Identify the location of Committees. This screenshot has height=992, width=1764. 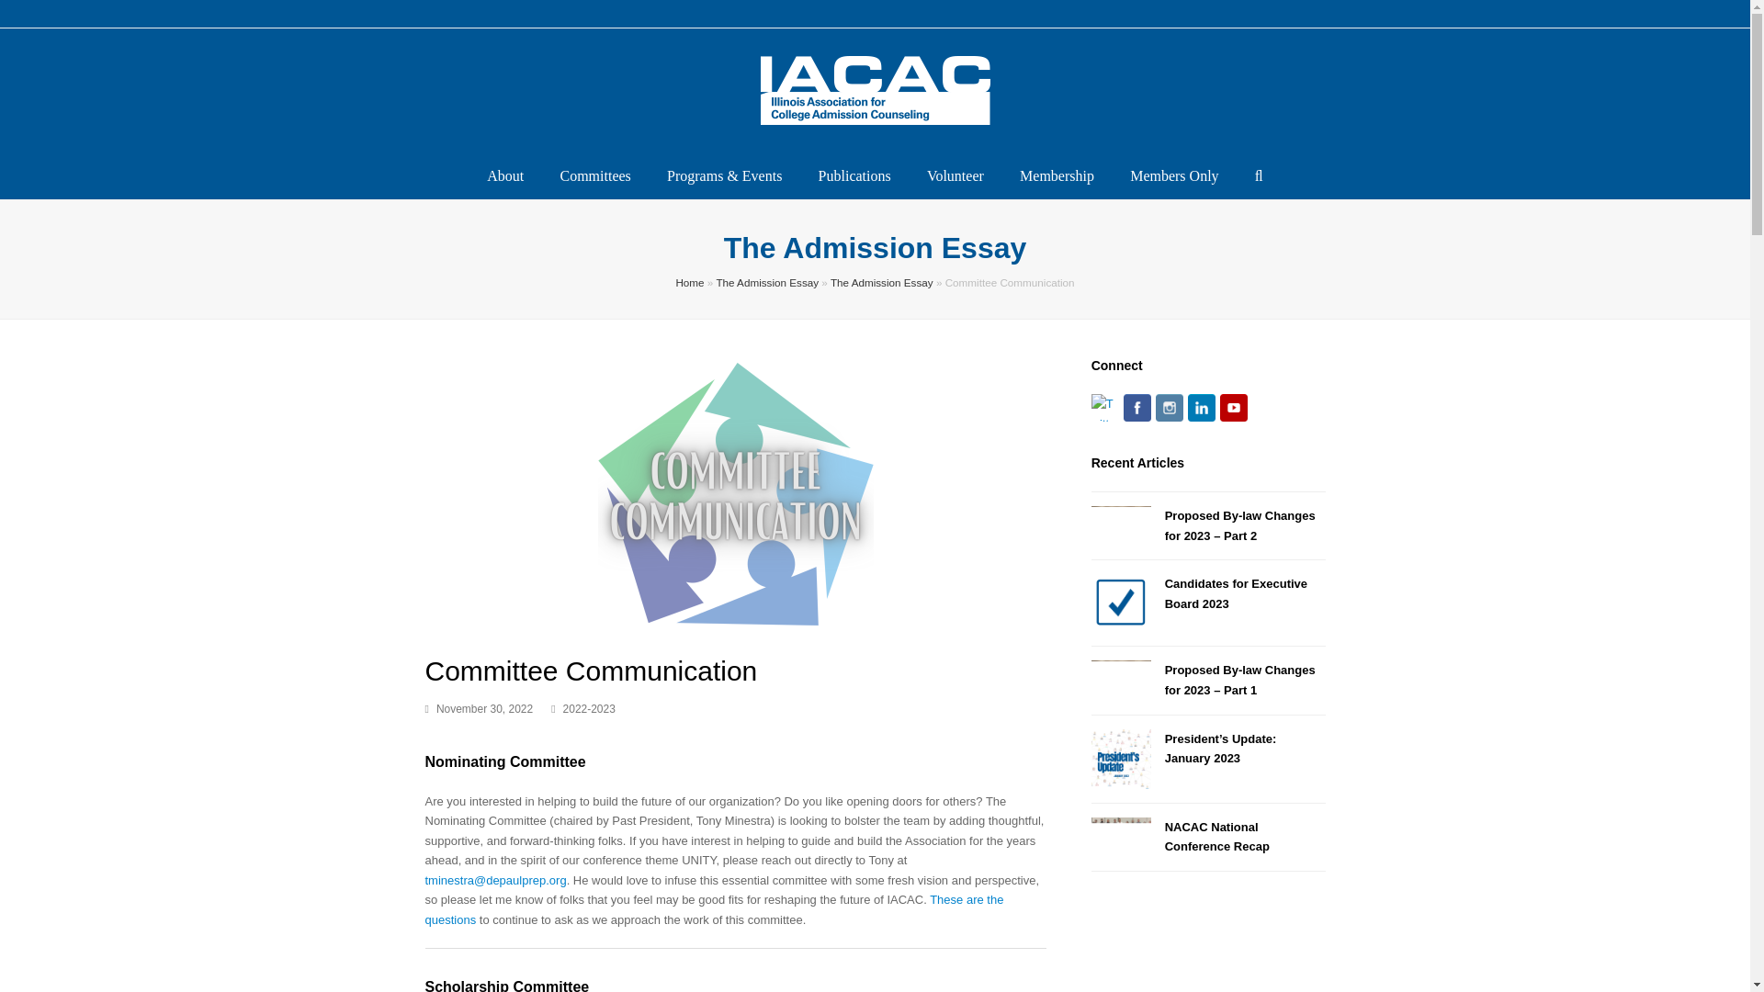
(595, 176).